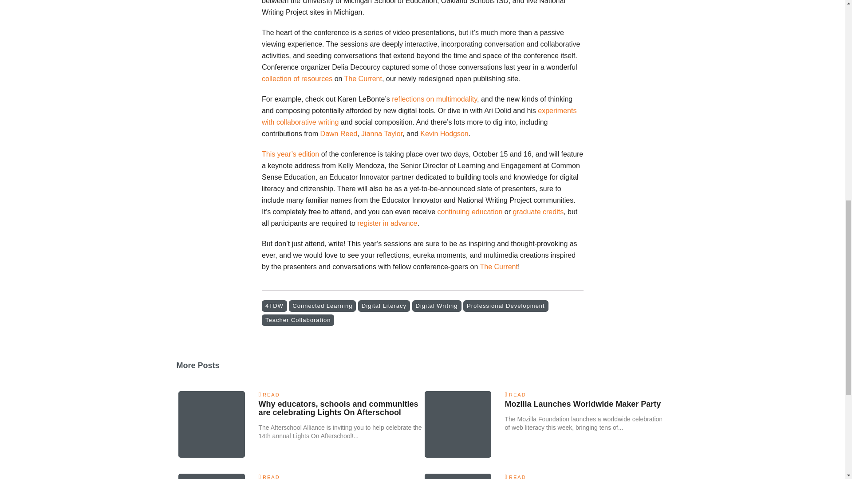 The height and width of the screenshot is (479, 852). I want to click on 4TDW, so click(274, 306).